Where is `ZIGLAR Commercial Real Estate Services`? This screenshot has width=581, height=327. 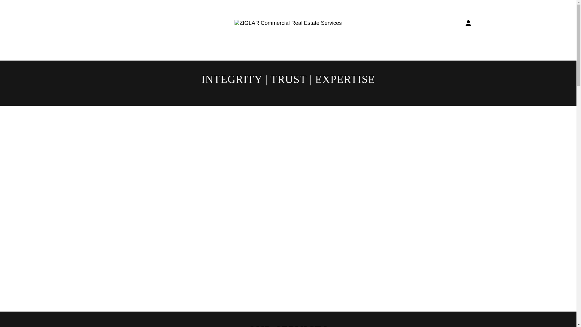
ZIGLAR Commercial Real Estate Services is located at coordinates (288, 22).